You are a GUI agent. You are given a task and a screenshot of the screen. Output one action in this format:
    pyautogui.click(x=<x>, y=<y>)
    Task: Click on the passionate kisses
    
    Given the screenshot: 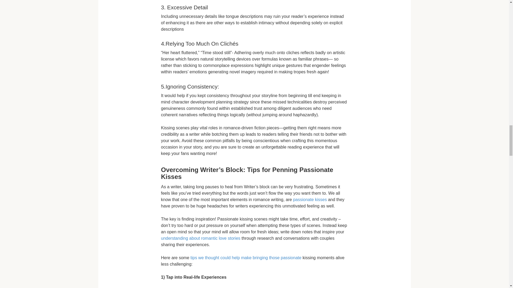 What is the action you would take?
    pyautogui.click(x=310, y=199)
    